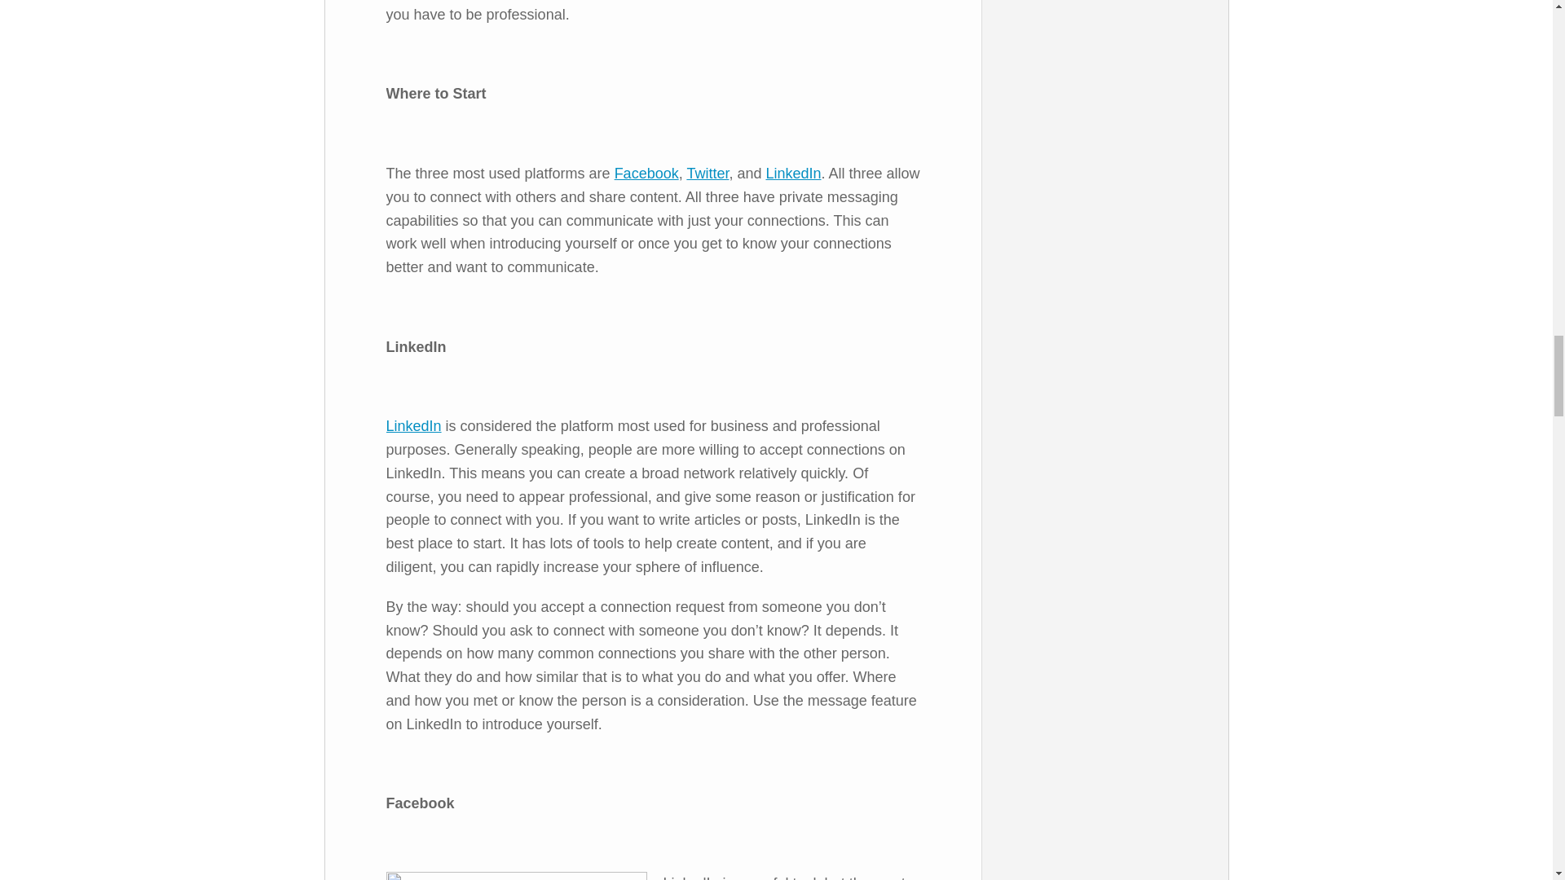 Image resolution: width=1565 pixels, height=880 pixels. Describe the element at coordinates (647, 173) in the screenshot. I see `Facebook` at that location.